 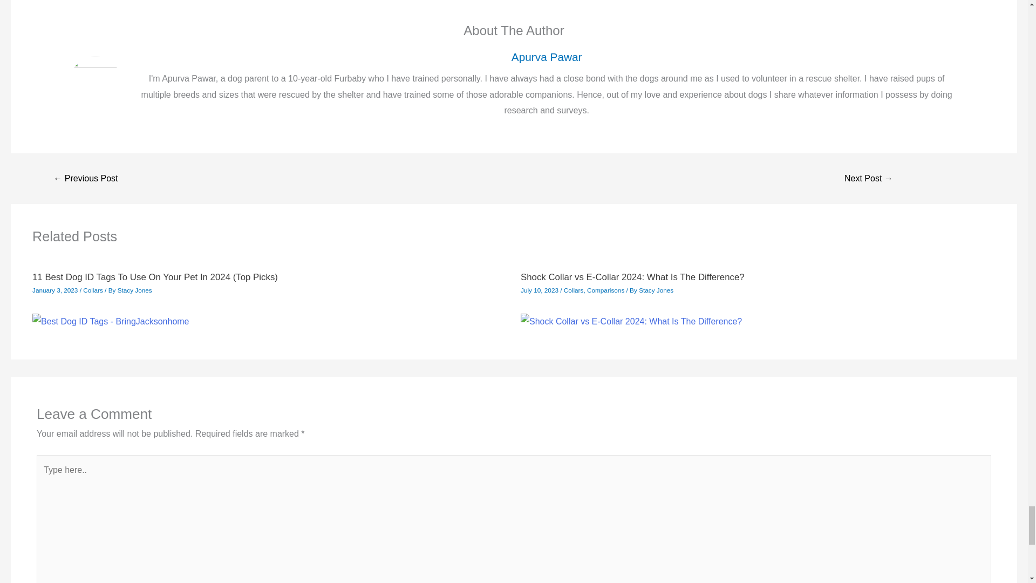 I want to click on Shock Collar vs E-Collar 2024: What Is The Difference?, so click(x=632, y=96).